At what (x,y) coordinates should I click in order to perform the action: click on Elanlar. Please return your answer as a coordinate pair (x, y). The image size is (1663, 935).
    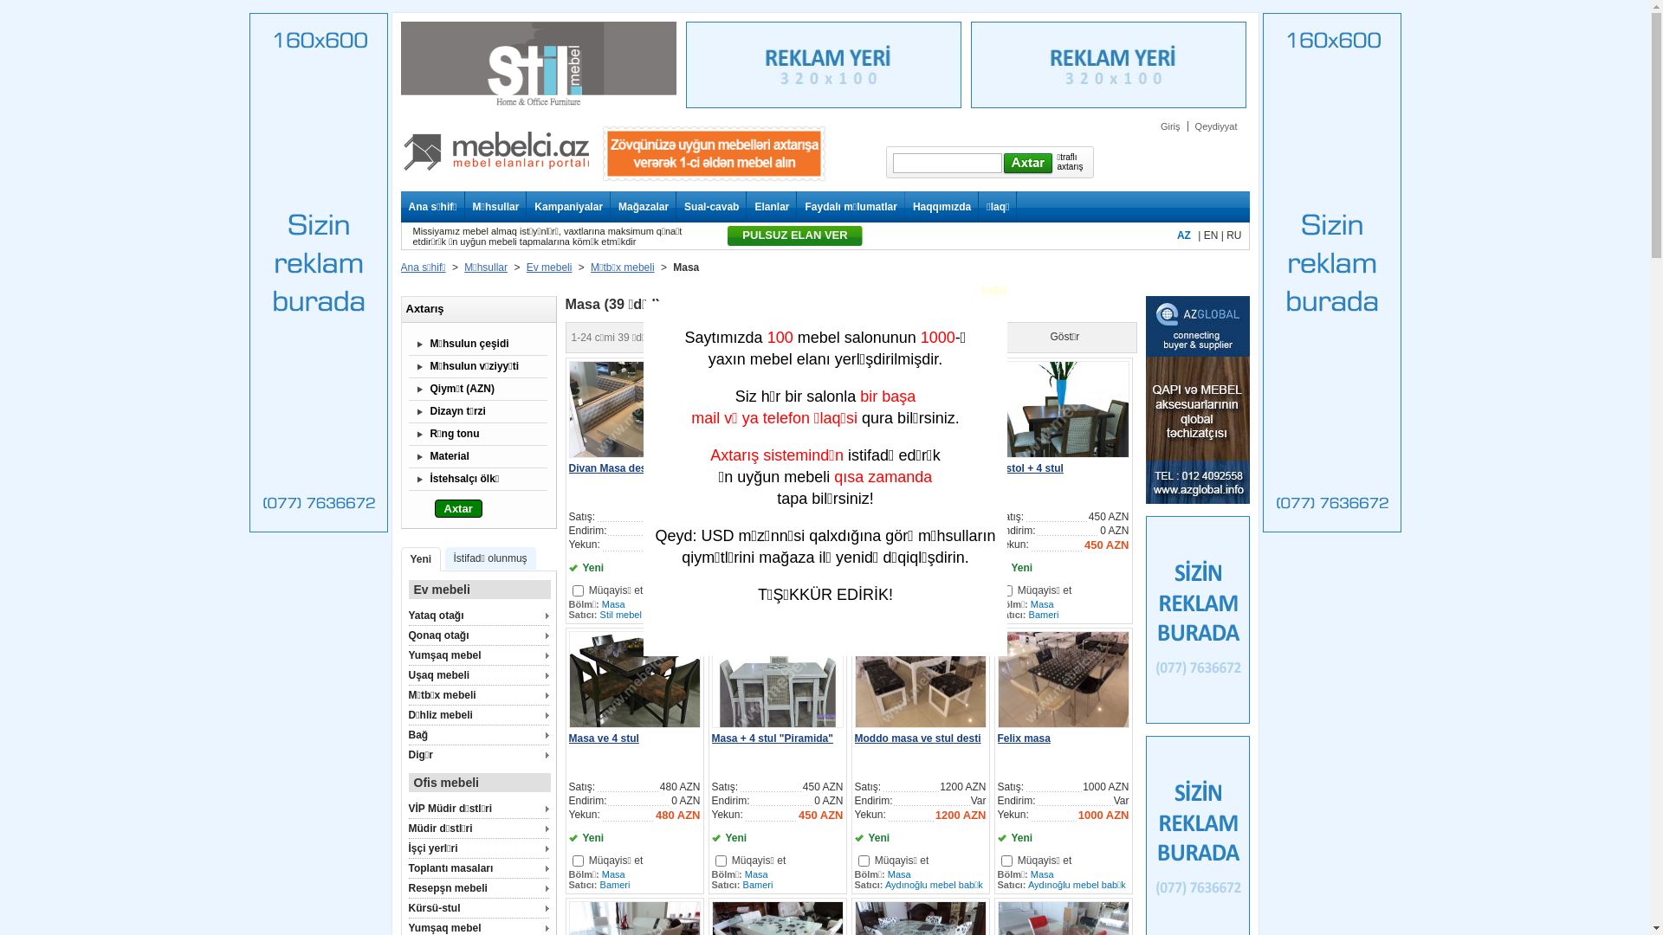
    Looking at the image, I should click on (767, 207).